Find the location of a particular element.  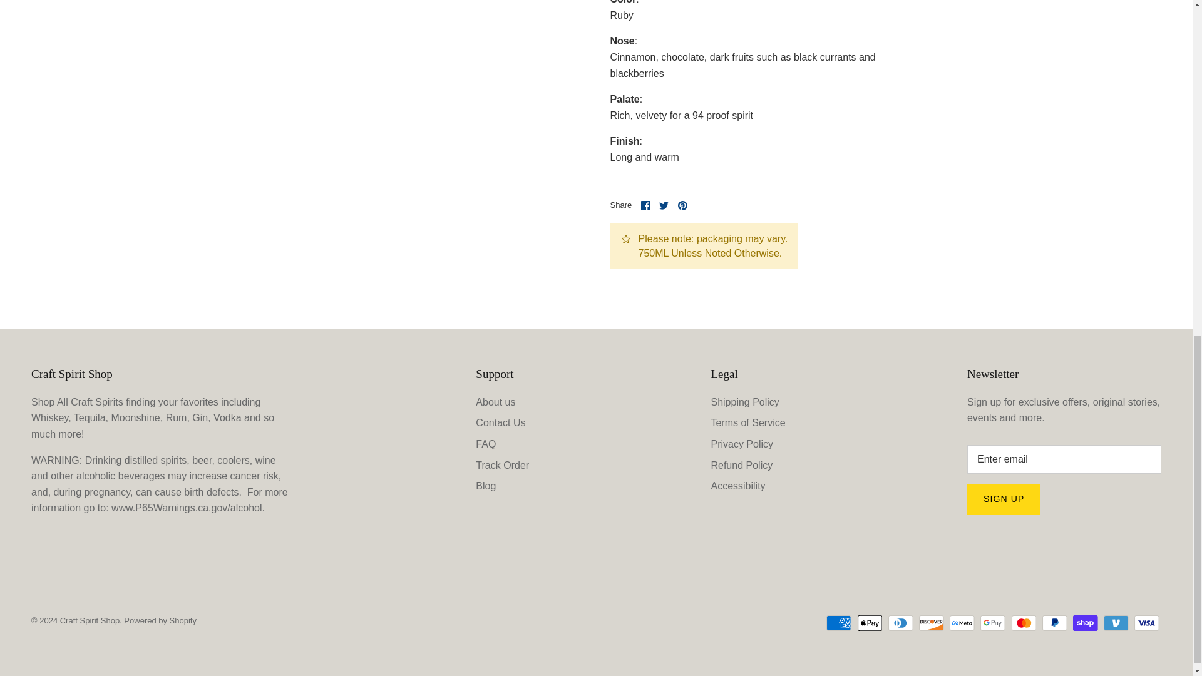

PayPal is located at coordinates (1054, 622).